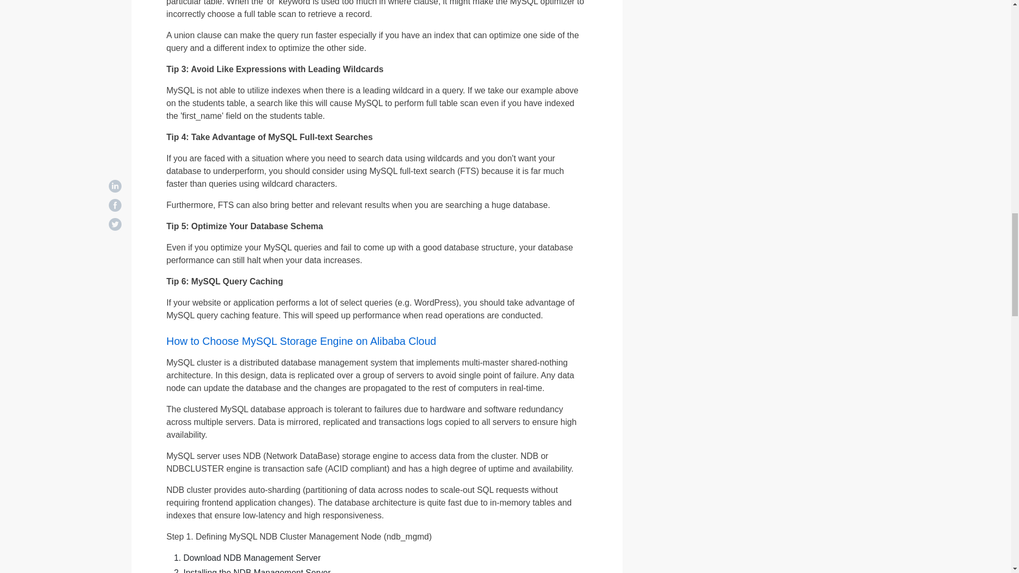 This screenshot has height=573, width=1019. What do you see at coordinates (301, 341) in the screenshot?
I see `How to Choose MySQL Storage Engine on Alibaba Cloud` at bounding box center [301, 341].